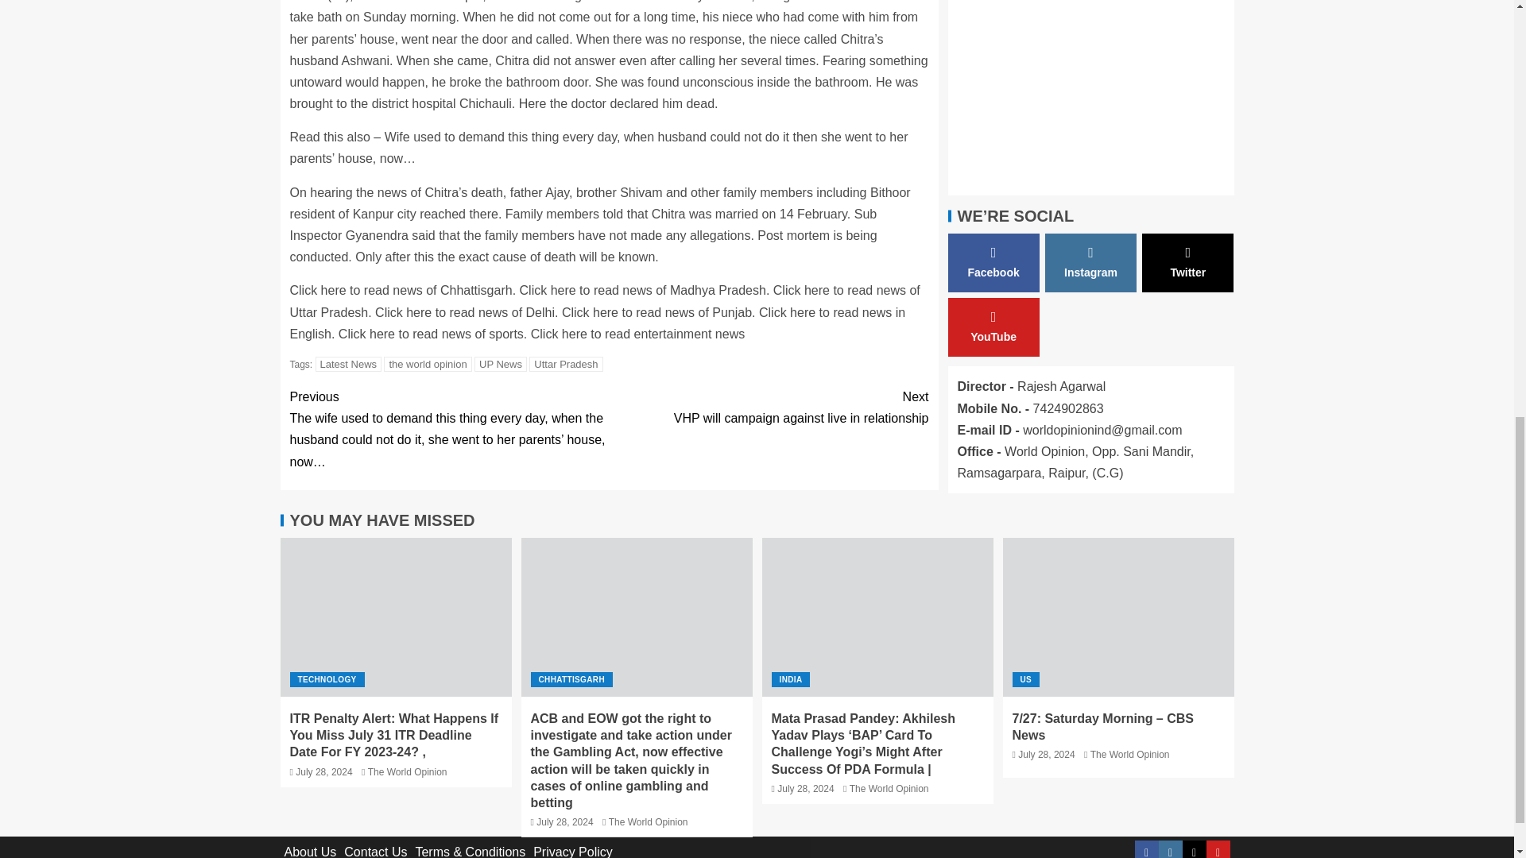  Describe the element at coordinates (768, 408) in the screenshot. I see `Latest News` at that location.